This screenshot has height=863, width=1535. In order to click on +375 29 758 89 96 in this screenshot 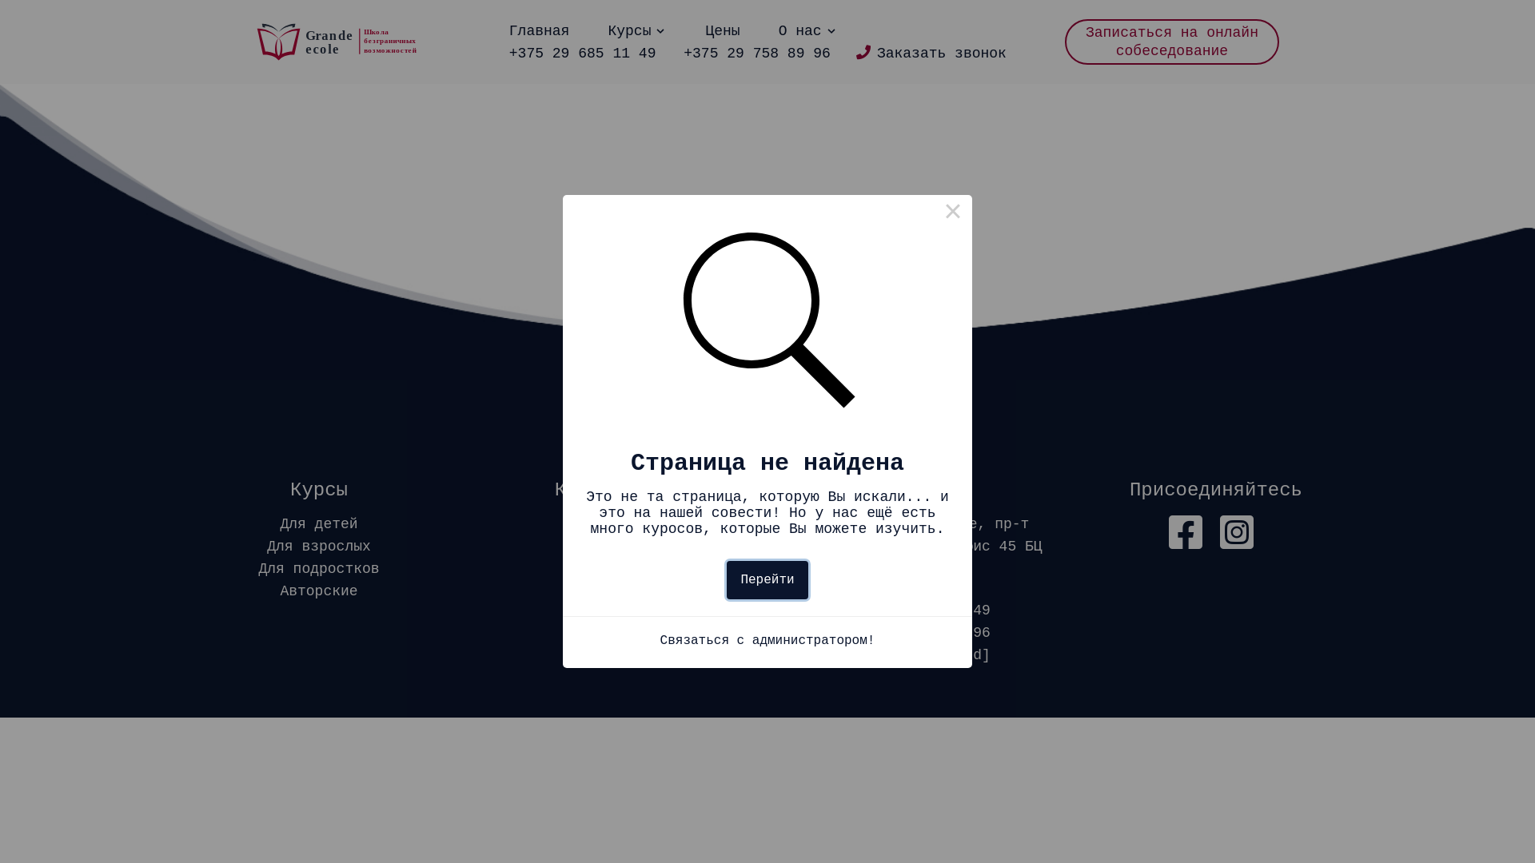, I will do `click(917, 633)`.